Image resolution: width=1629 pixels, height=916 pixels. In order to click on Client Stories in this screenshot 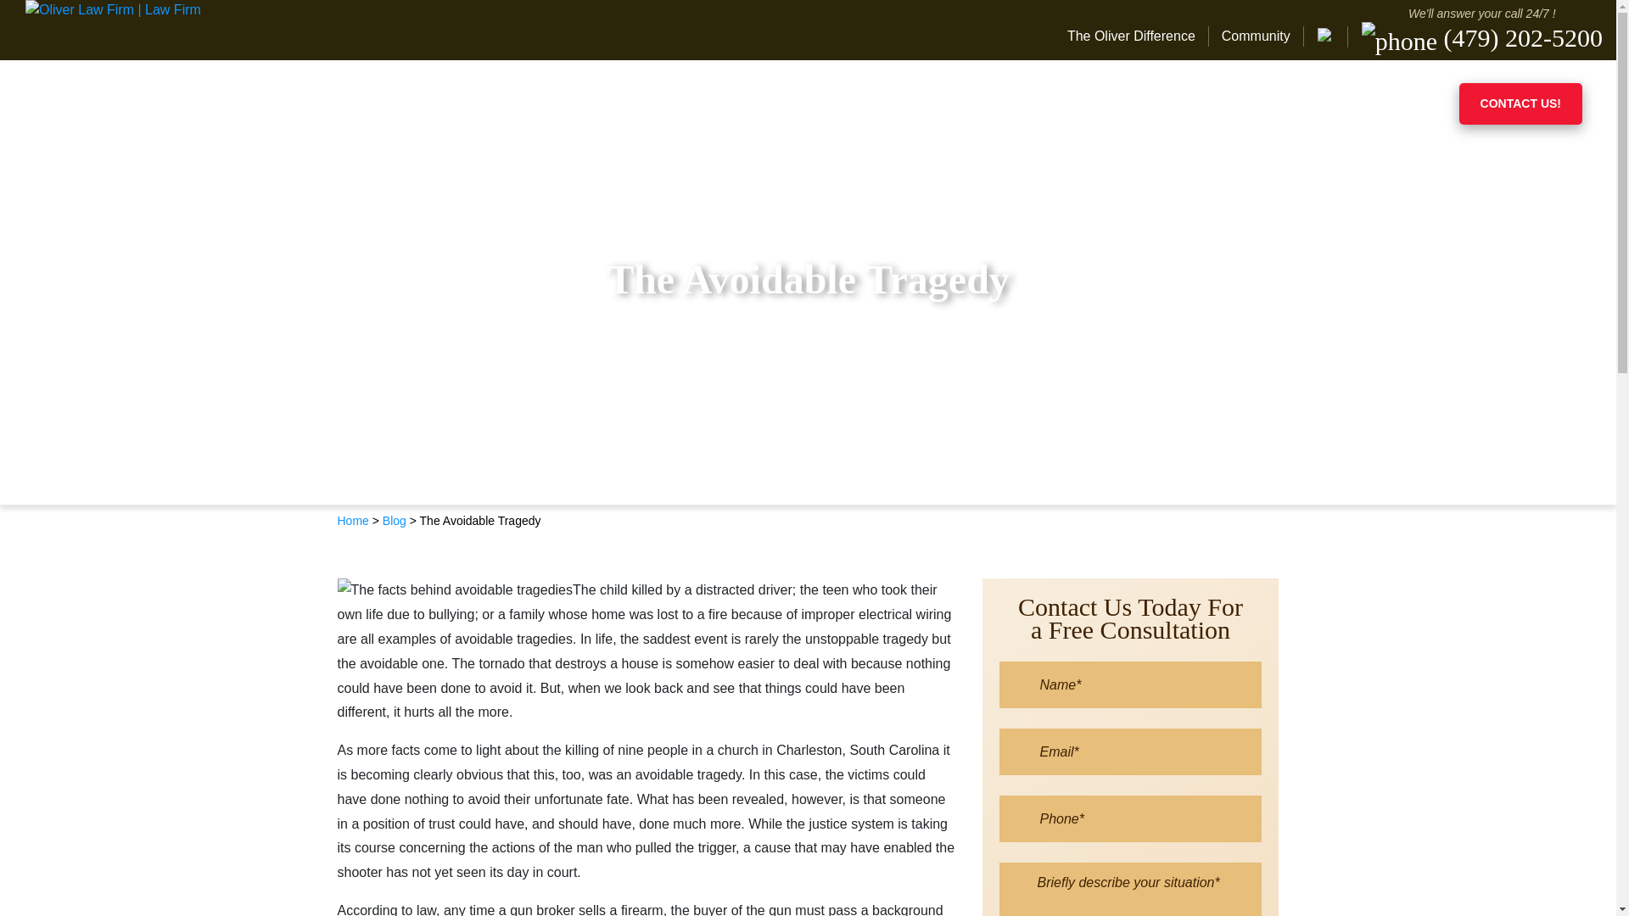, I will do `click(1330, 103)`.